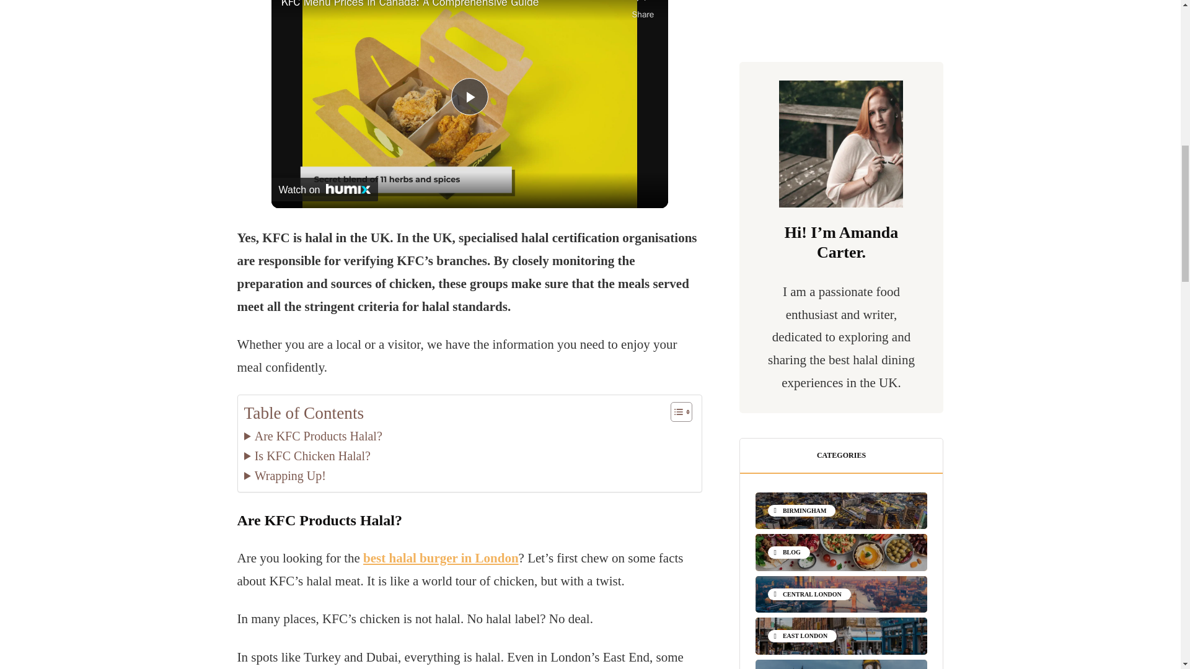  I want to click on Is KFC Chicken Halal?, so click(307, 456).